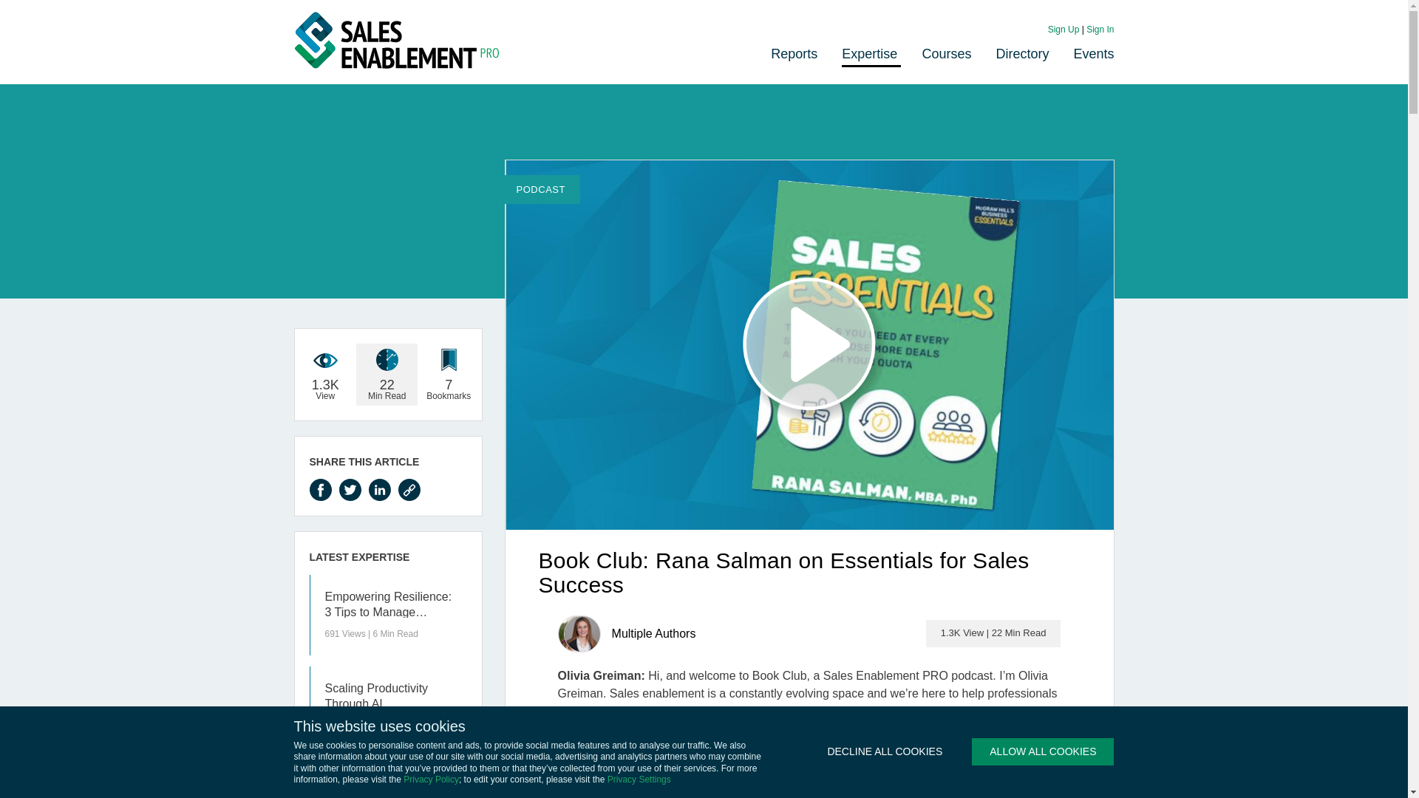 The height and width of the screenshot is (798, 1419). What do you see at coordinates (1021, 53) in the screenshot?
I see `Directory` at bounding box center [1021, 53].